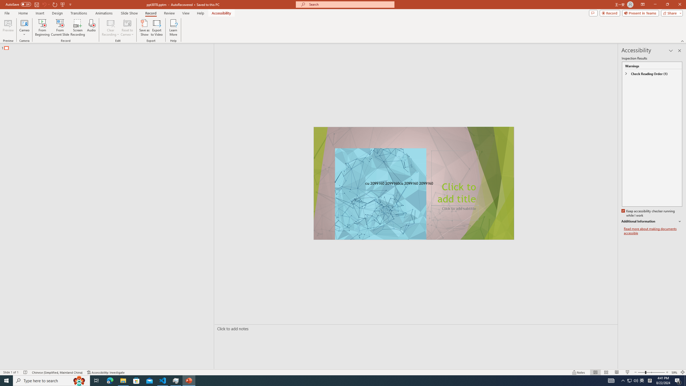 The image size is (686, 386). Describe the element at coordinates (16, 266) in the screenshot. I see `VMware Workstation Pro` at that location.